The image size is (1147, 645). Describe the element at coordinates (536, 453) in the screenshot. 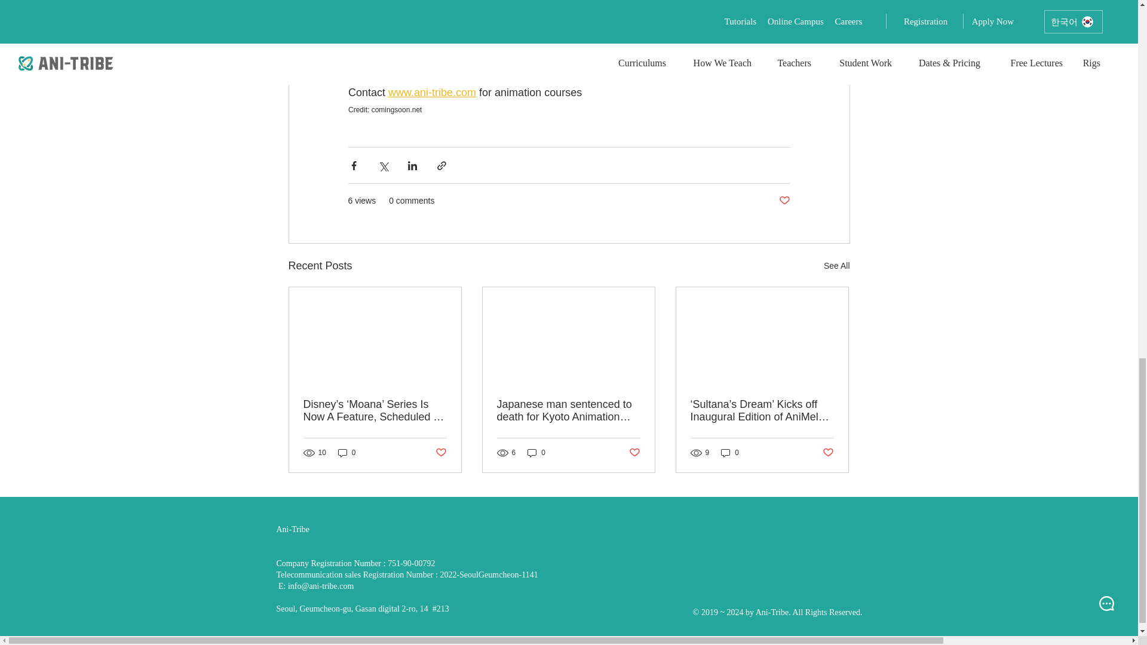

I see `0` at that location.